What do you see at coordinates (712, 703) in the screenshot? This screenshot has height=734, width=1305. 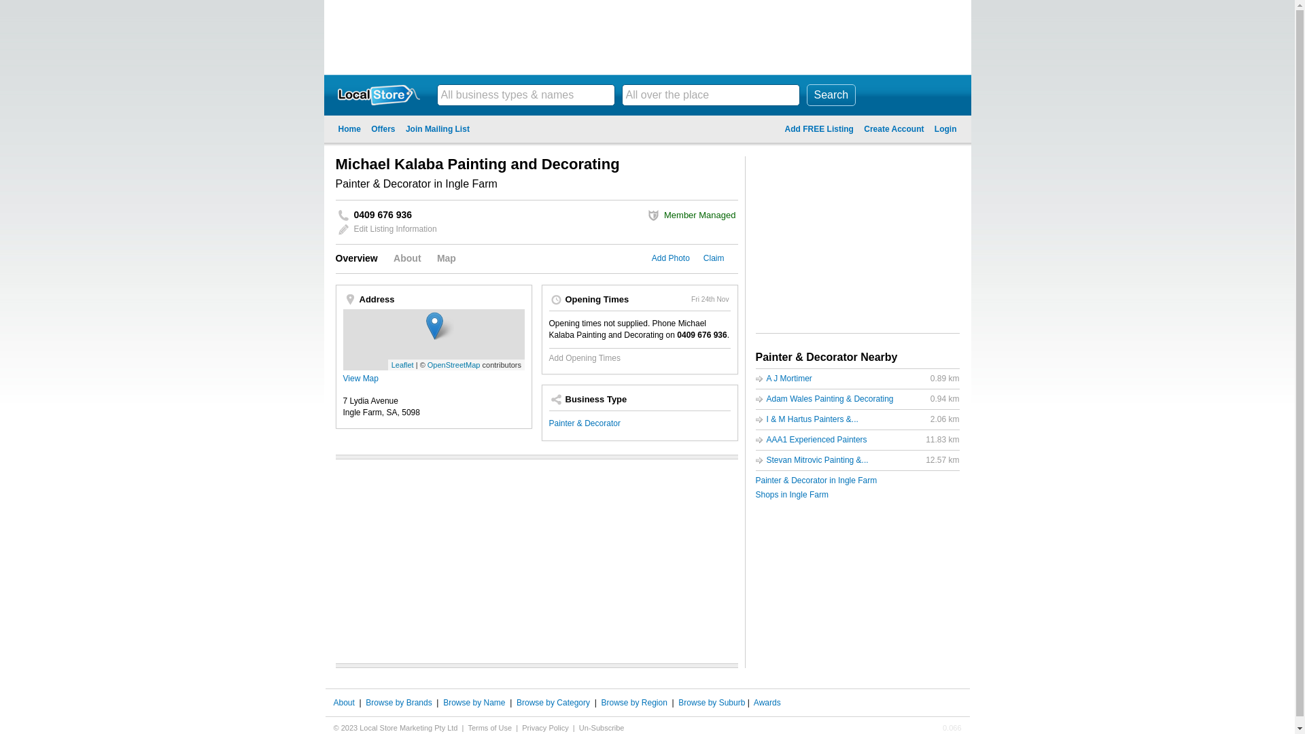 I see `Browse by Suburb` at bounding box center [712, 703].